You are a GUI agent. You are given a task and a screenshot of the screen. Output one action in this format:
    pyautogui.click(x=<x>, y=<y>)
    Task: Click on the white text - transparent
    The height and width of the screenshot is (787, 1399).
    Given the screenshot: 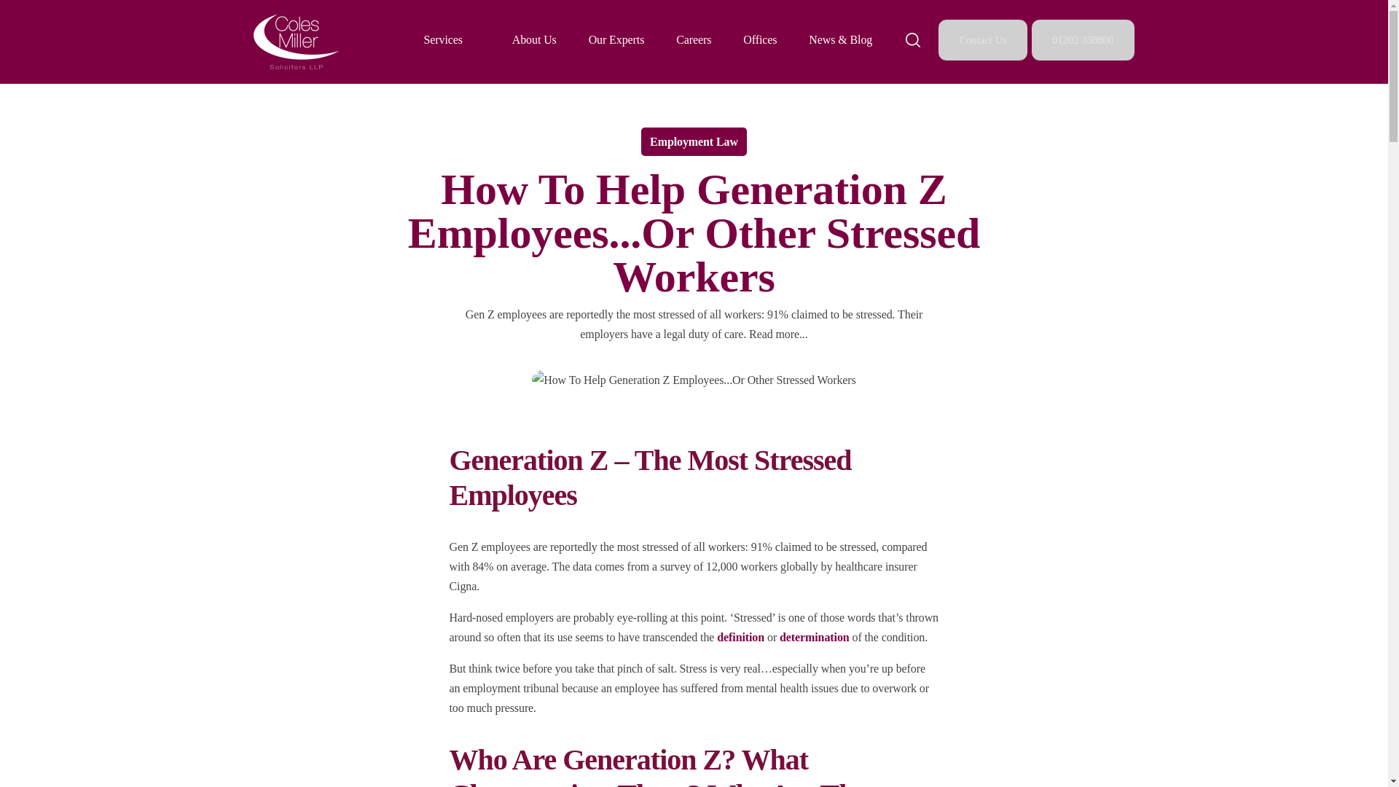 What is the action you would take?
    pyautogui.click(x=296, y=42)
    